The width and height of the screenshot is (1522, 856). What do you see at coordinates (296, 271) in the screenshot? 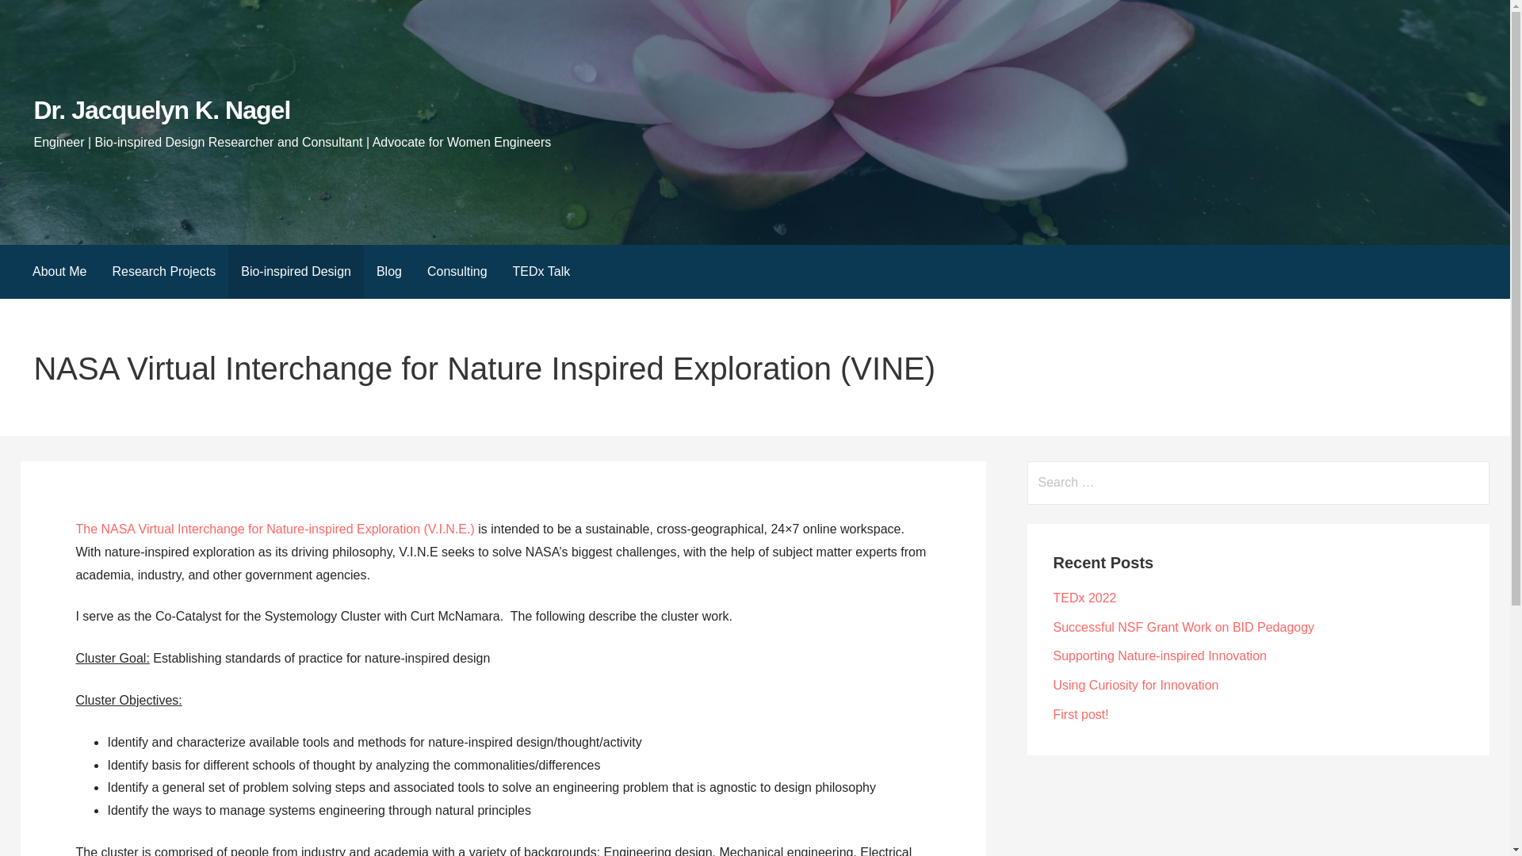
I see `Bio-inspired Design` at bounding box center [296, 271].